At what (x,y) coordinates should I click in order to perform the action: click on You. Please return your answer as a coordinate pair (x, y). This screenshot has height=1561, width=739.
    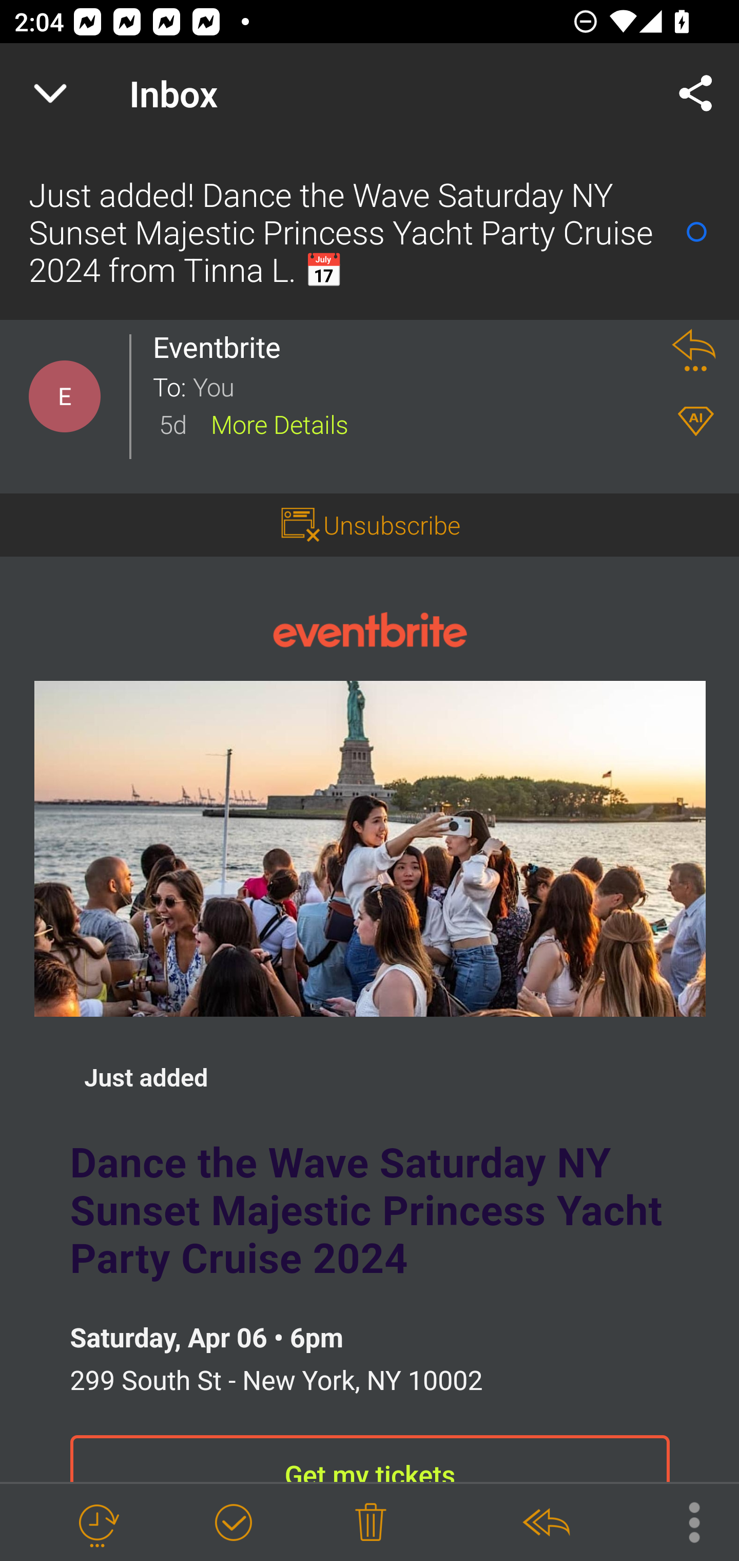
    Looking at the image, I should click on (420, 385).